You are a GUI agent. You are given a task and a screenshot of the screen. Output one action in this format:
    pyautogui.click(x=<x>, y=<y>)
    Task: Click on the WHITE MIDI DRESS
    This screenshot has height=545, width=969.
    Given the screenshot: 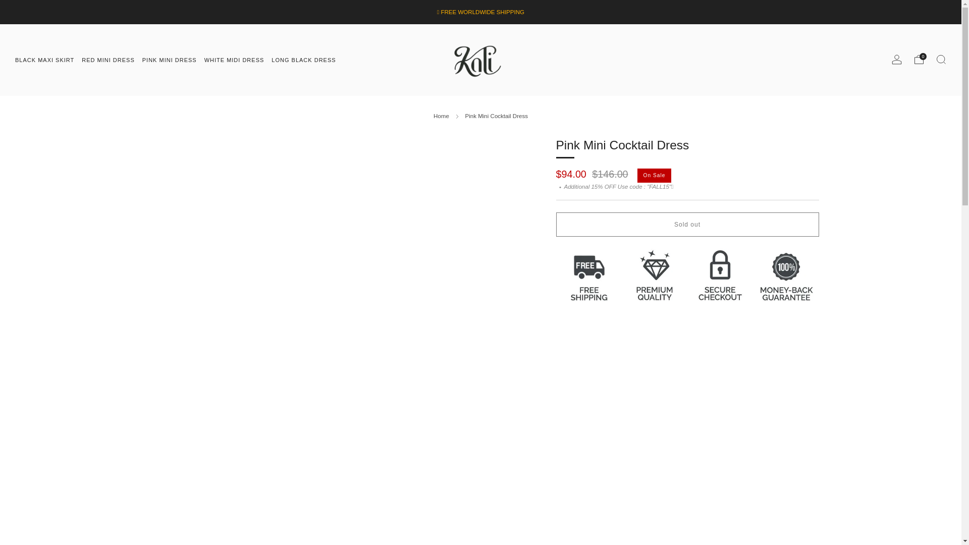 What is the action you would take?
    pyautogui.click(x=234, y=59)
    